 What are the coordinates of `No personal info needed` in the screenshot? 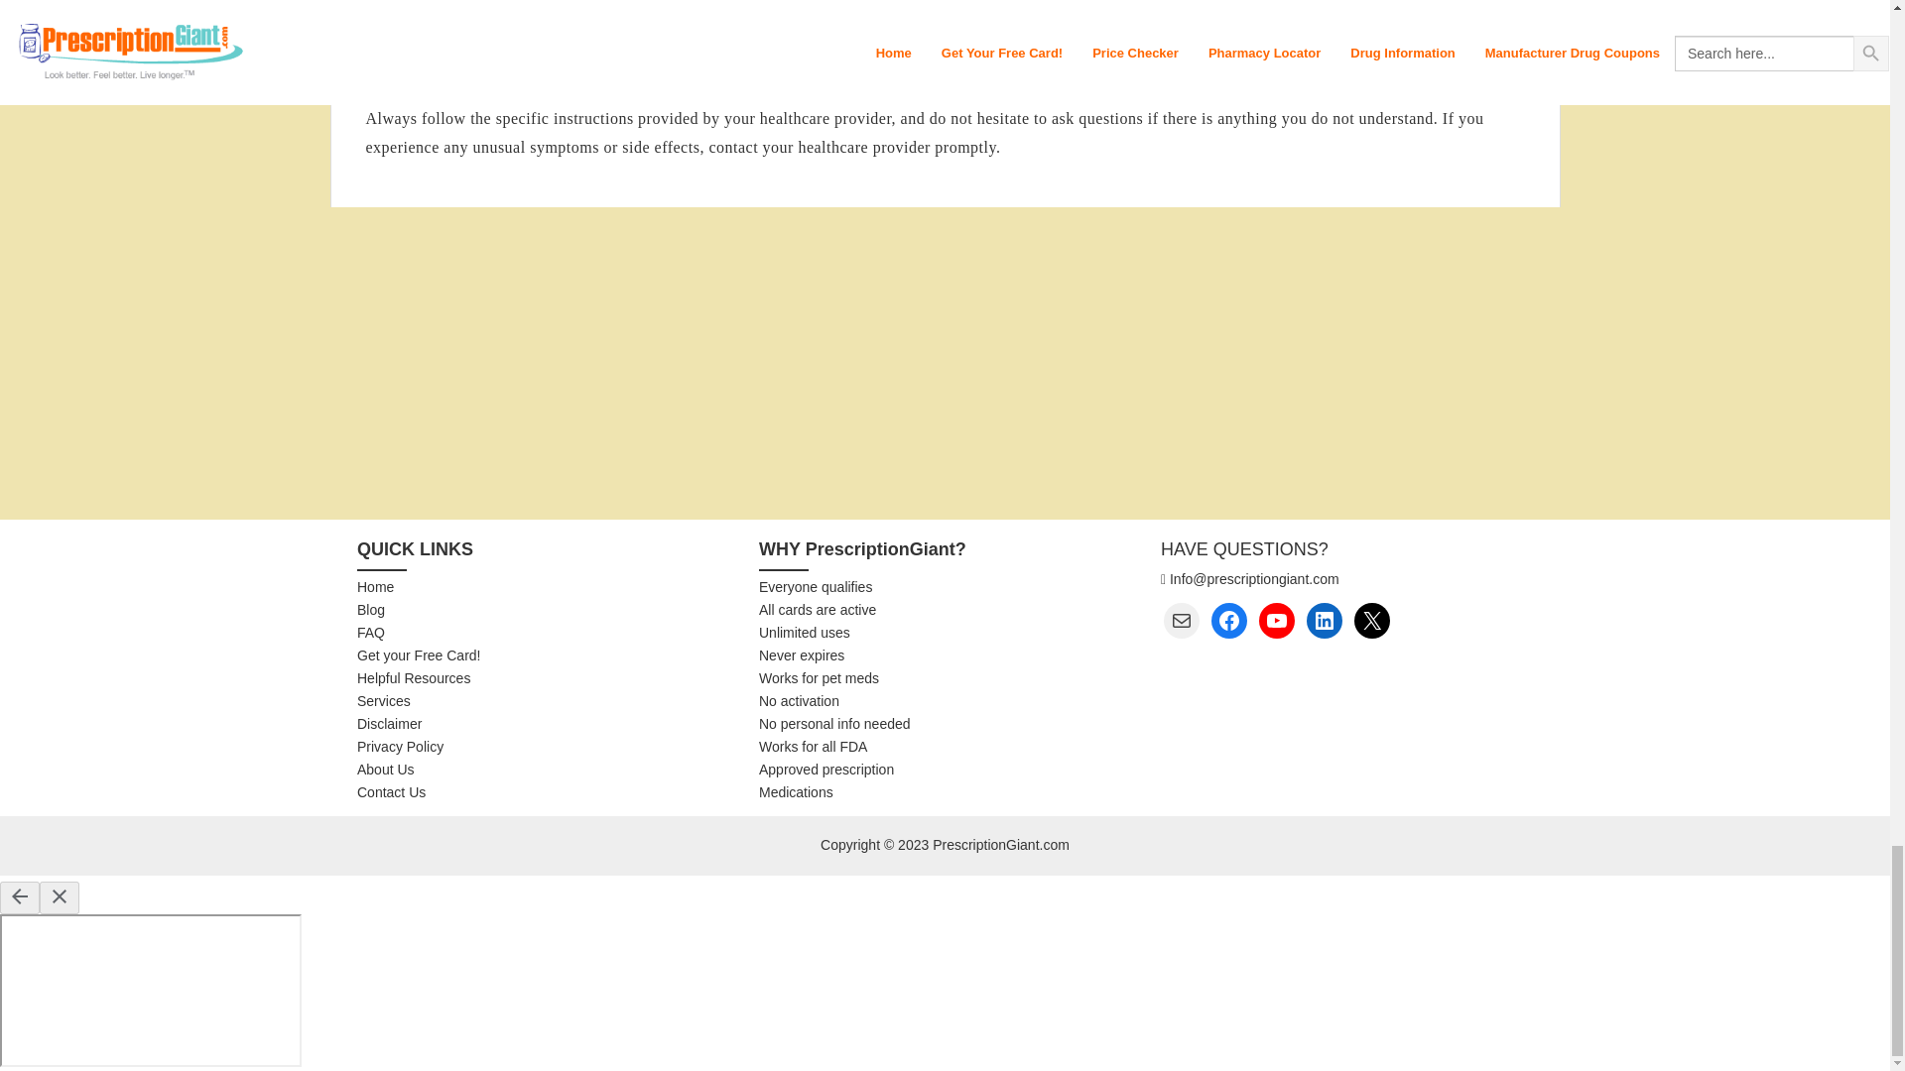 It's located at (945, 724).